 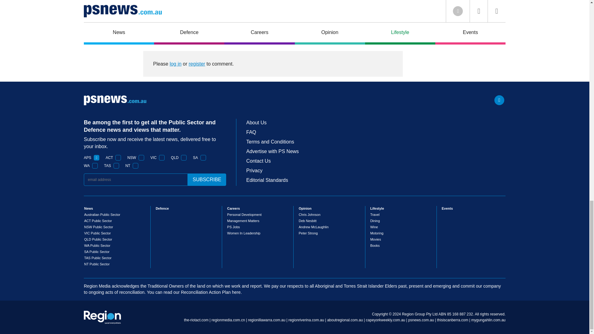 What do you see at coordinates (95, 166) in the screenshot?
I see `1` at bounding box center [95, 166].